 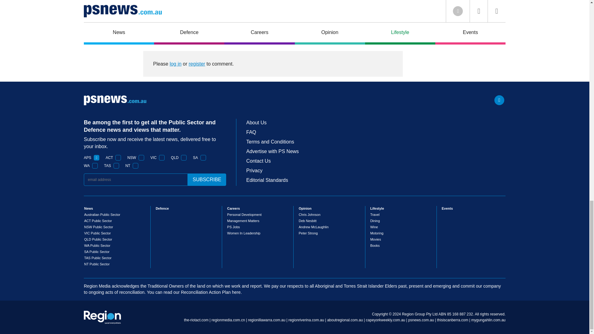 What do you see at coordinates (95, 166) in the screenshot?
I see `1` at bounding box center [95, 166].